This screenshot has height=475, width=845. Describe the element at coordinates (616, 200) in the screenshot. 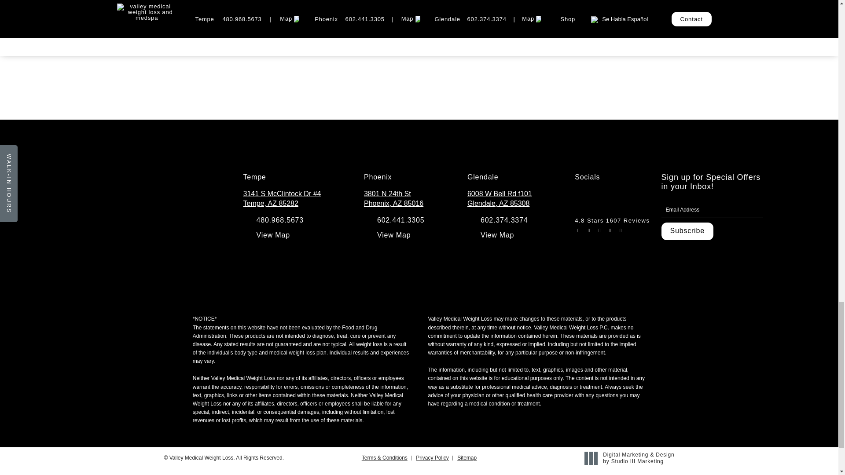

I see `Valley Medical Weight Loss on Youtube` at that location.